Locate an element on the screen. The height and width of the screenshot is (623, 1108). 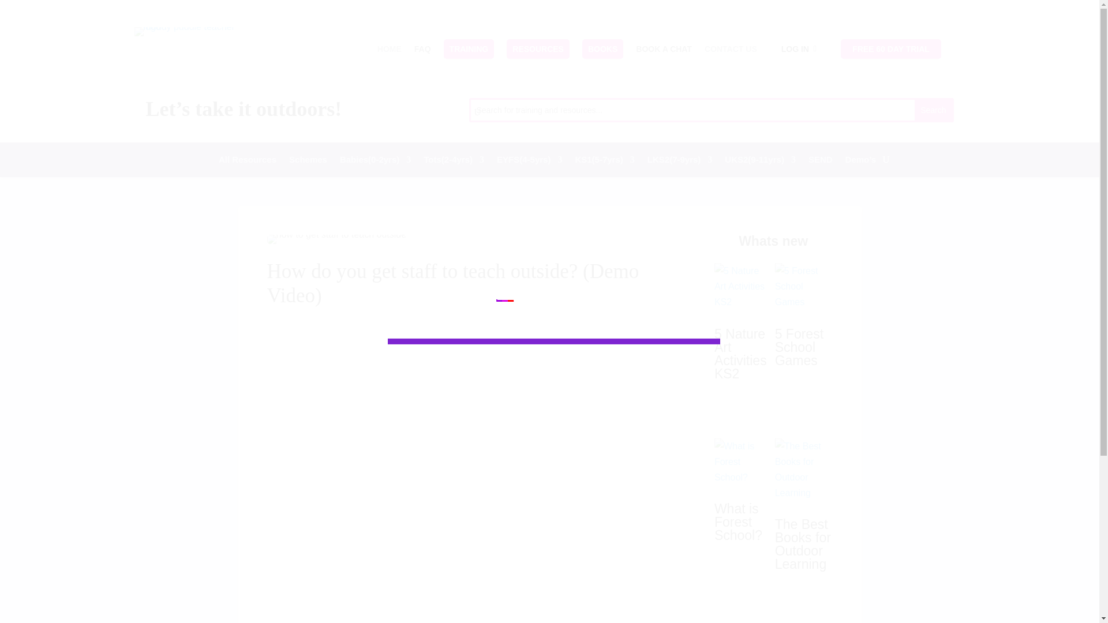
HOME is located at coordinates (389, 49).